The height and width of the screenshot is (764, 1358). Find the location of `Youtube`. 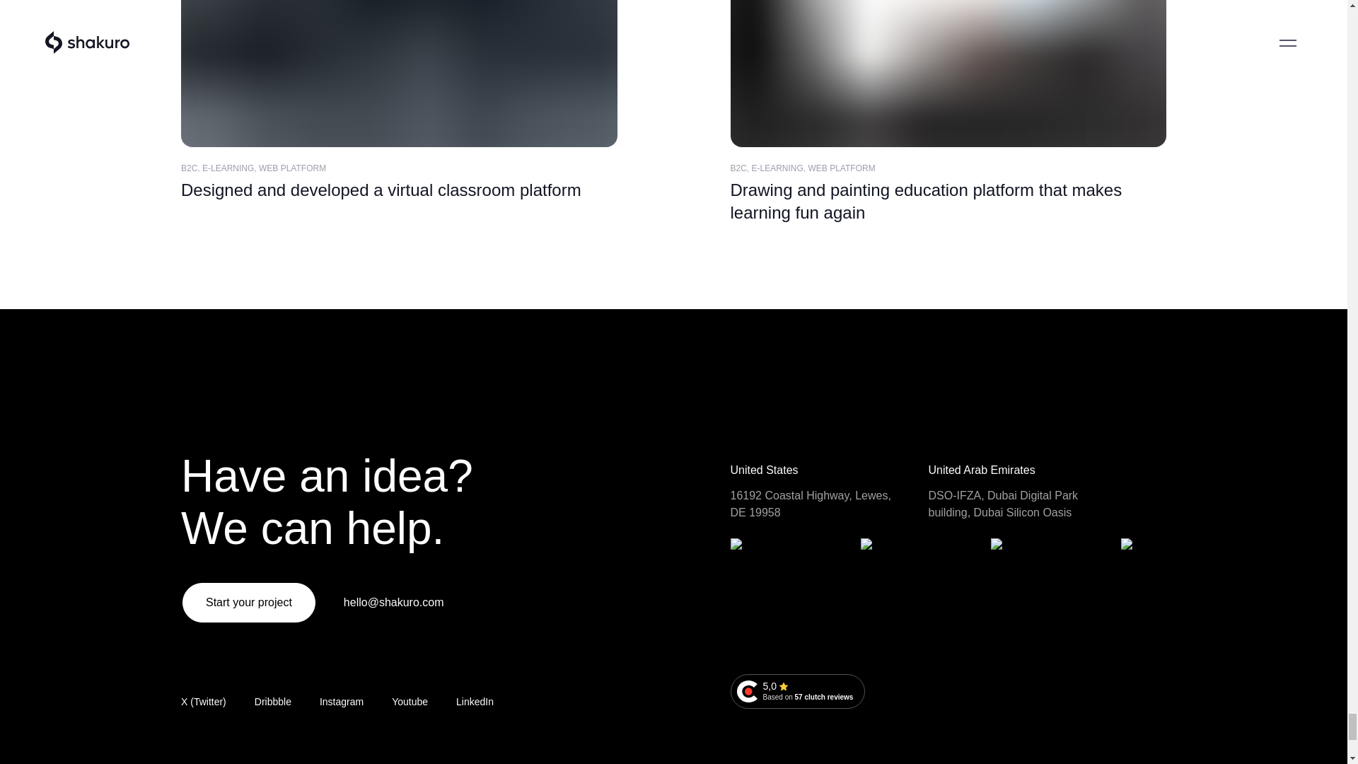

Youtube is located at coordinates (273, 702).